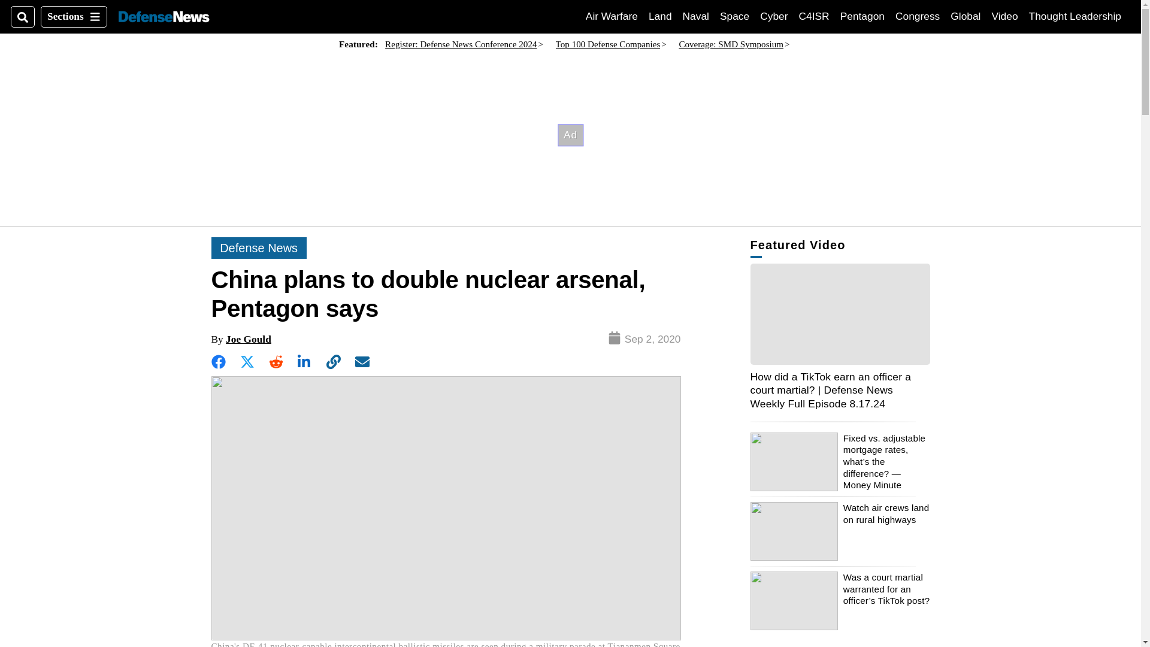  Describe the element at coordinates (1004, 16) in the screenshot. I see `Video` at that location.